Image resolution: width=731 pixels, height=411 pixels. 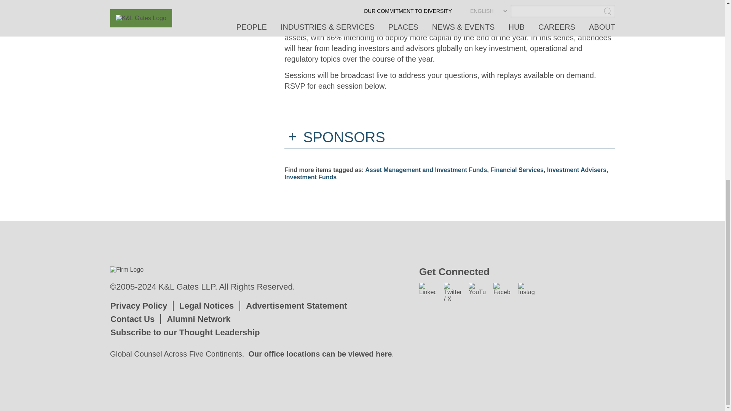 I want to click on Asset Management and Investment Funds, so click(x=426, y=170).